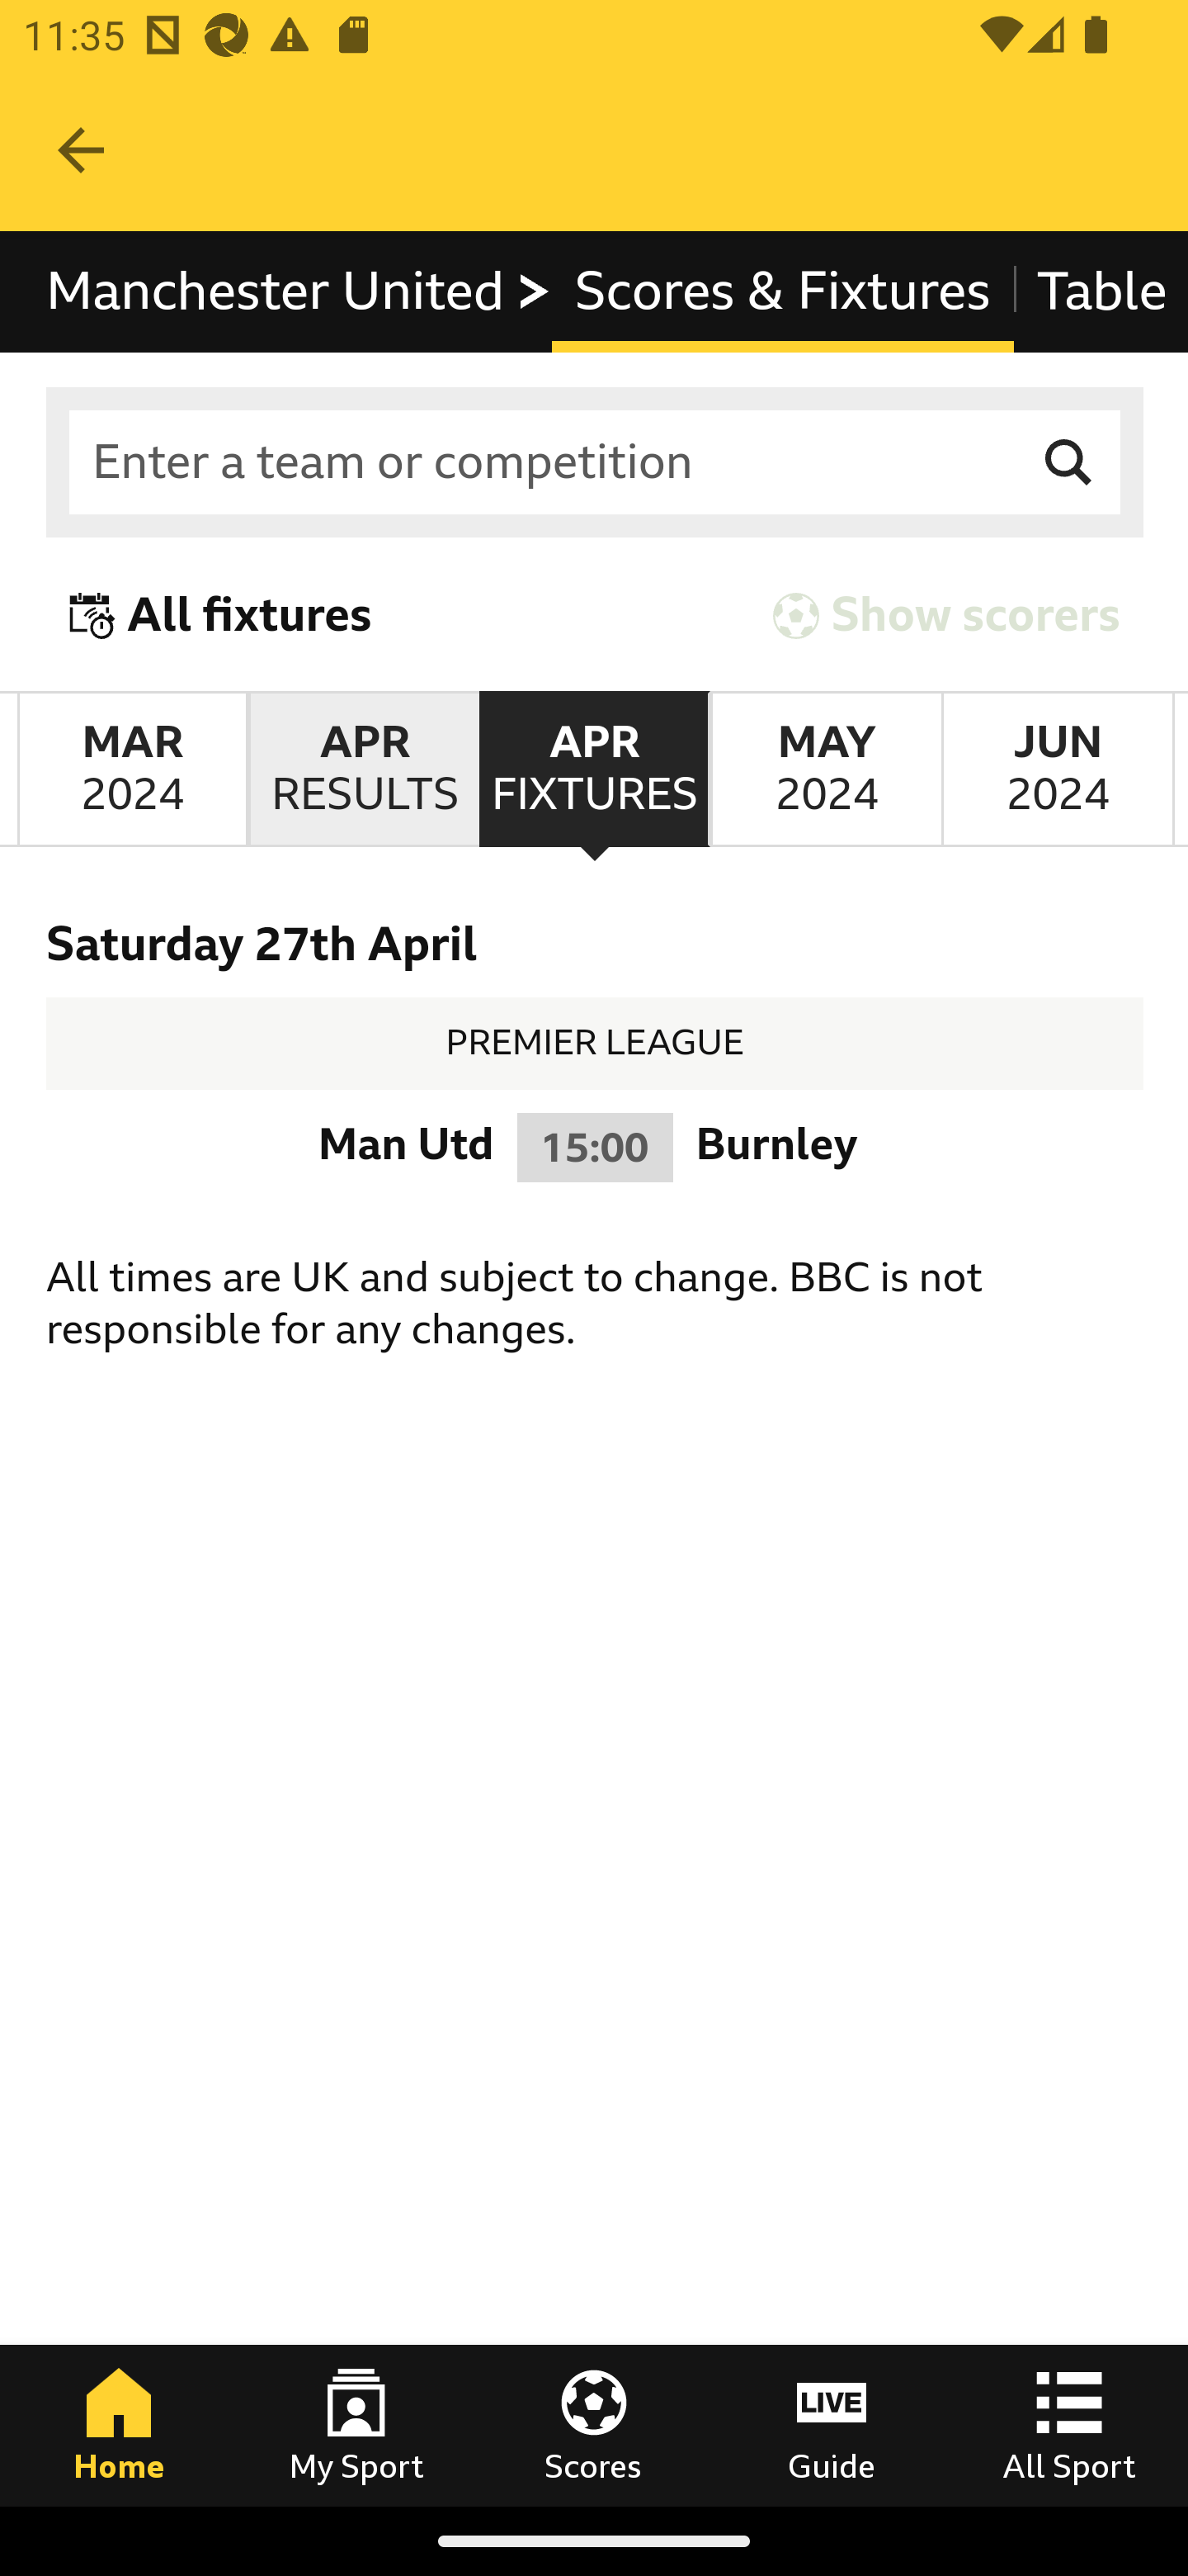 This screenshot has height=2576, width=1188. I want to click on Navigate up, so click(81, 150).